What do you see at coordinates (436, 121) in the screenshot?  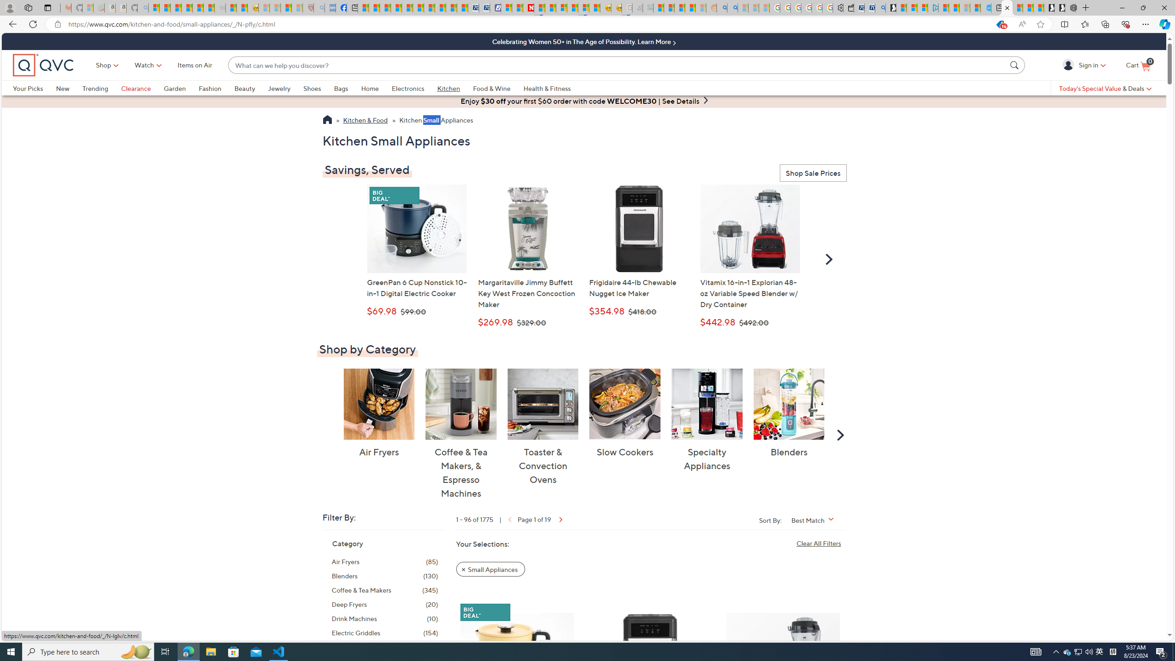 I see `Kitchen Small Appliances` at bounding box center [436, 121].